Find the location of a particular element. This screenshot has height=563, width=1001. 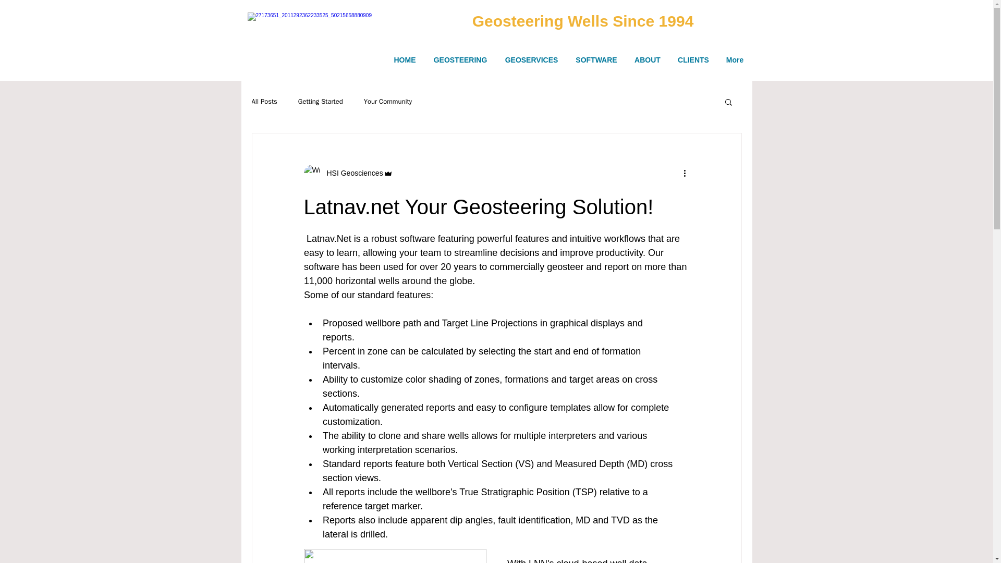

HSI Geosciences is located at coordinates (347, 173).